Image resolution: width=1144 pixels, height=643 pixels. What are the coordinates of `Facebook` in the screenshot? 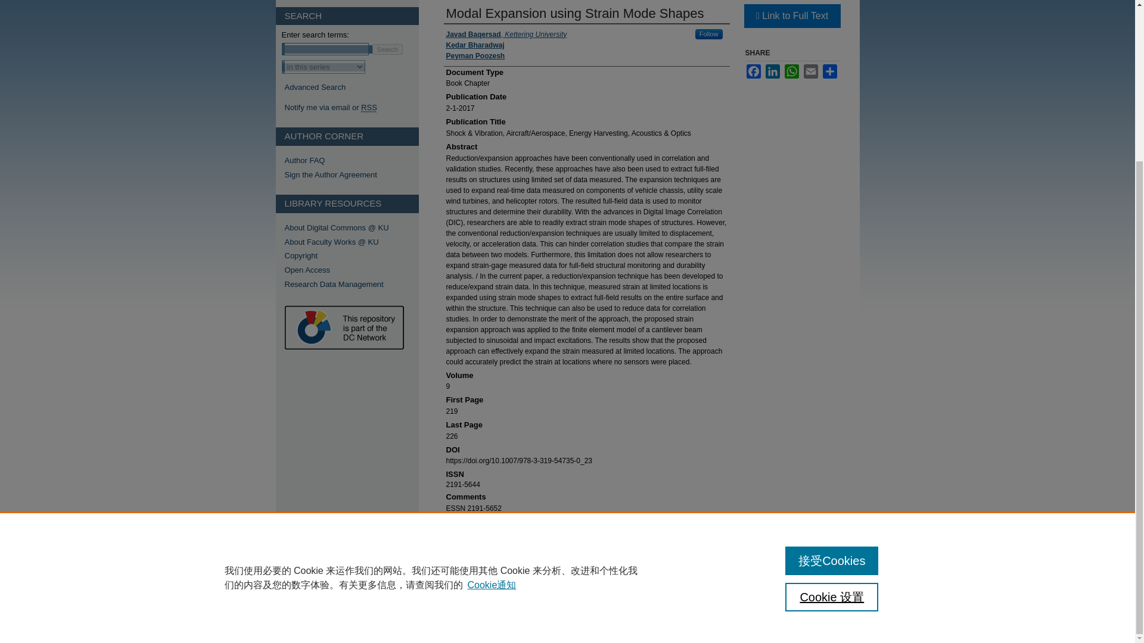 It's located at (753, 71).